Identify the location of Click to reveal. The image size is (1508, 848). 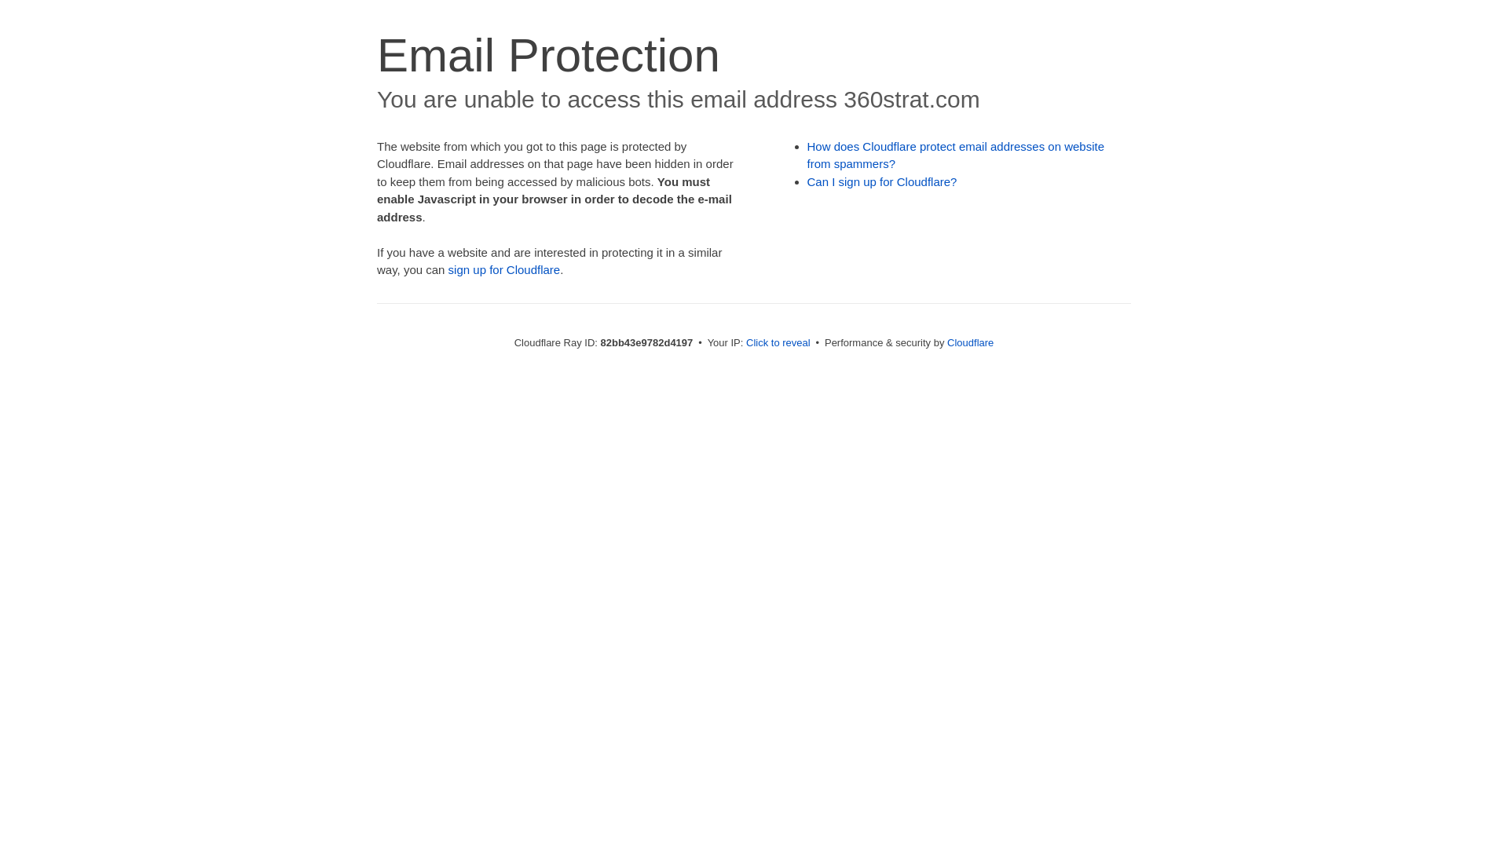
(778, 342).